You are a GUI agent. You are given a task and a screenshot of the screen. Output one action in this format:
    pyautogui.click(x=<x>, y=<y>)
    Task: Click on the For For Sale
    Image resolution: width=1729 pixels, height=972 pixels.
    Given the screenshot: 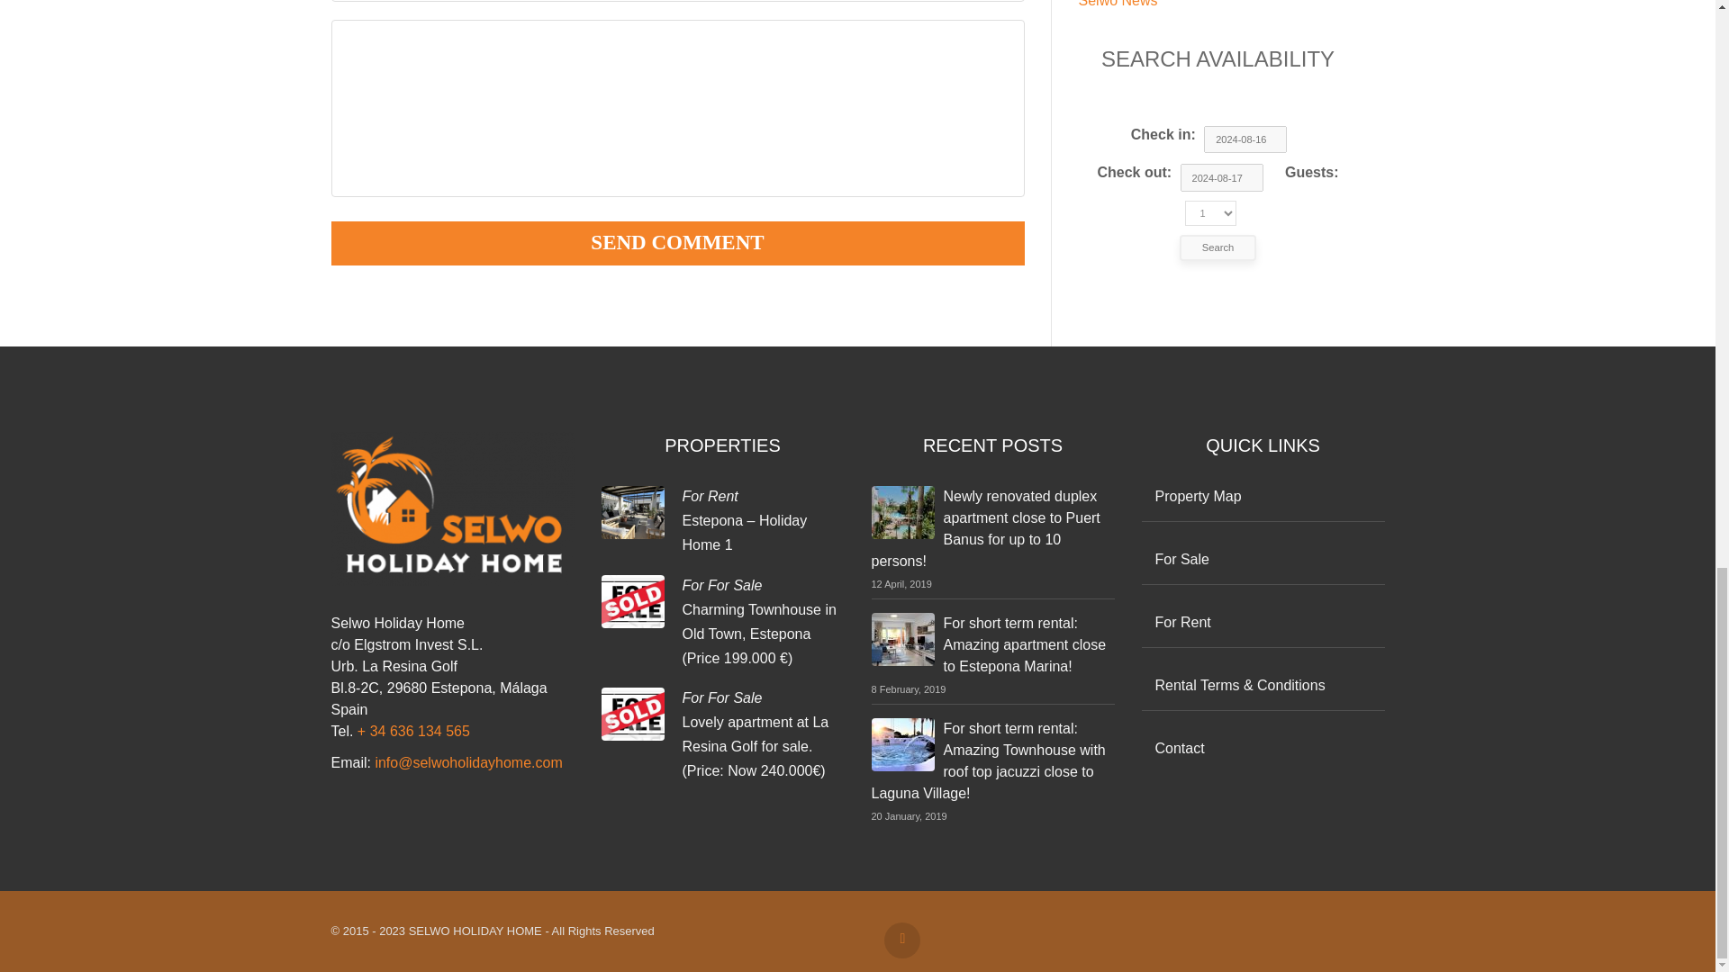 What is the action you would take?
    pyautogui.click(x=722, y=585)
    